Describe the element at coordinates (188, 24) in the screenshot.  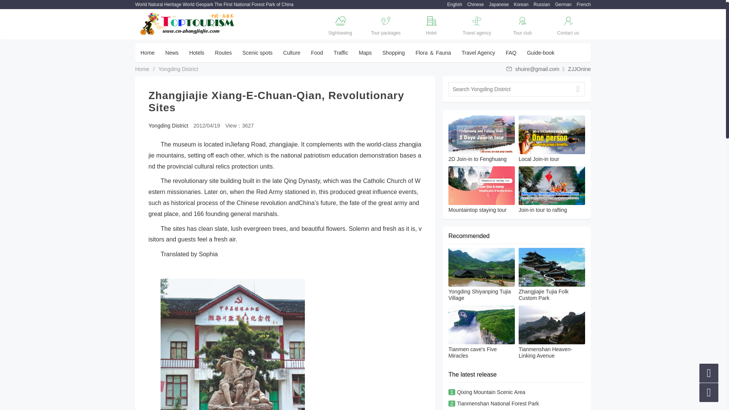
I see `Zhangjiajie Tourism Information Website` at that location.